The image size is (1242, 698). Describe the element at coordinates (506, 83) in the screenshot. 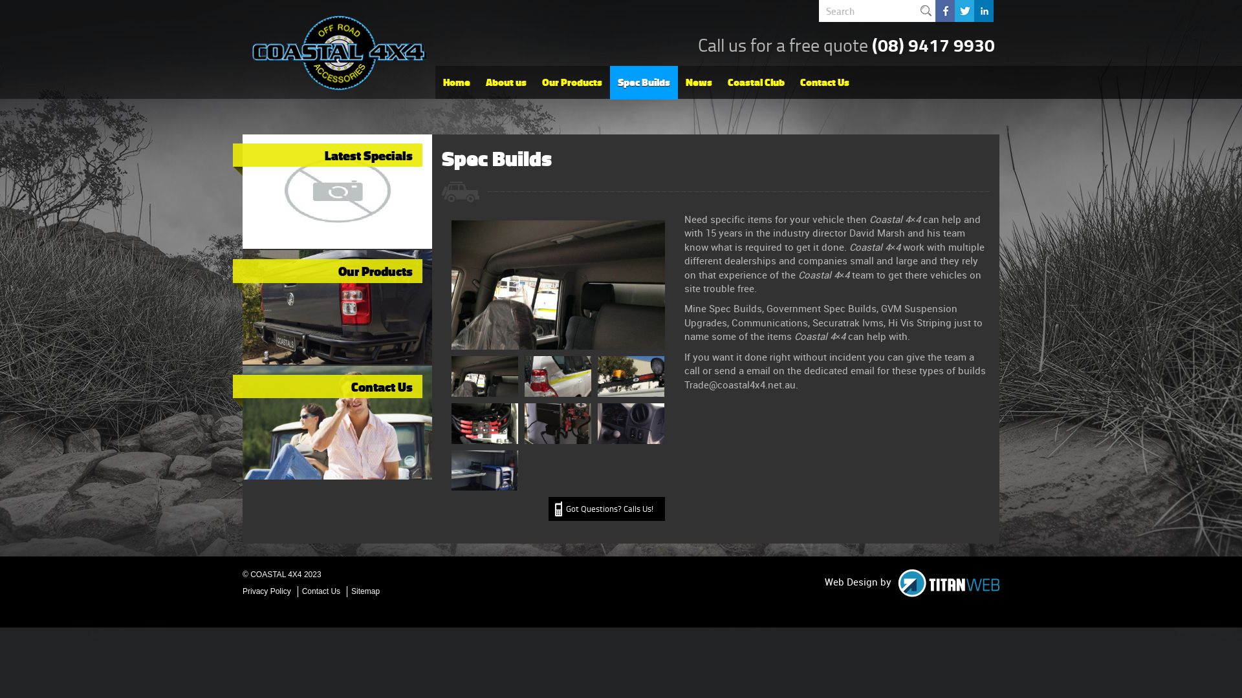

I see `About us` at that location.